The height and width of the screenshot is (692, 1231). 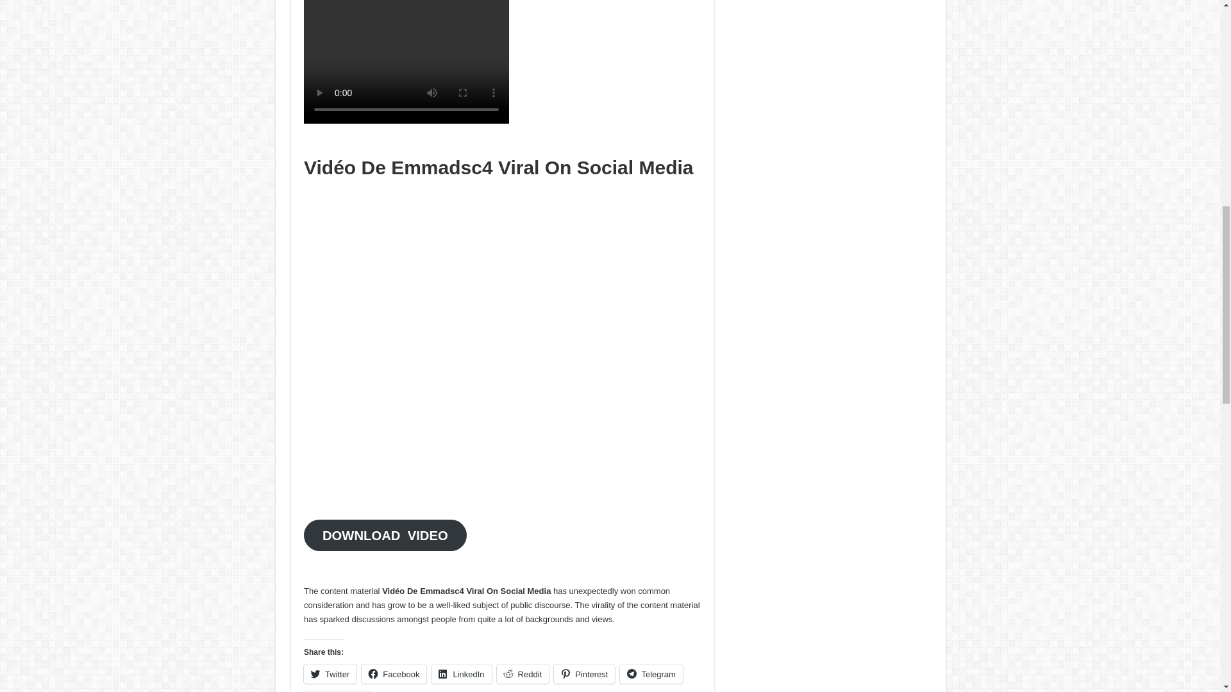 I want to click on LinkedIn, so click(x=462, y=674).